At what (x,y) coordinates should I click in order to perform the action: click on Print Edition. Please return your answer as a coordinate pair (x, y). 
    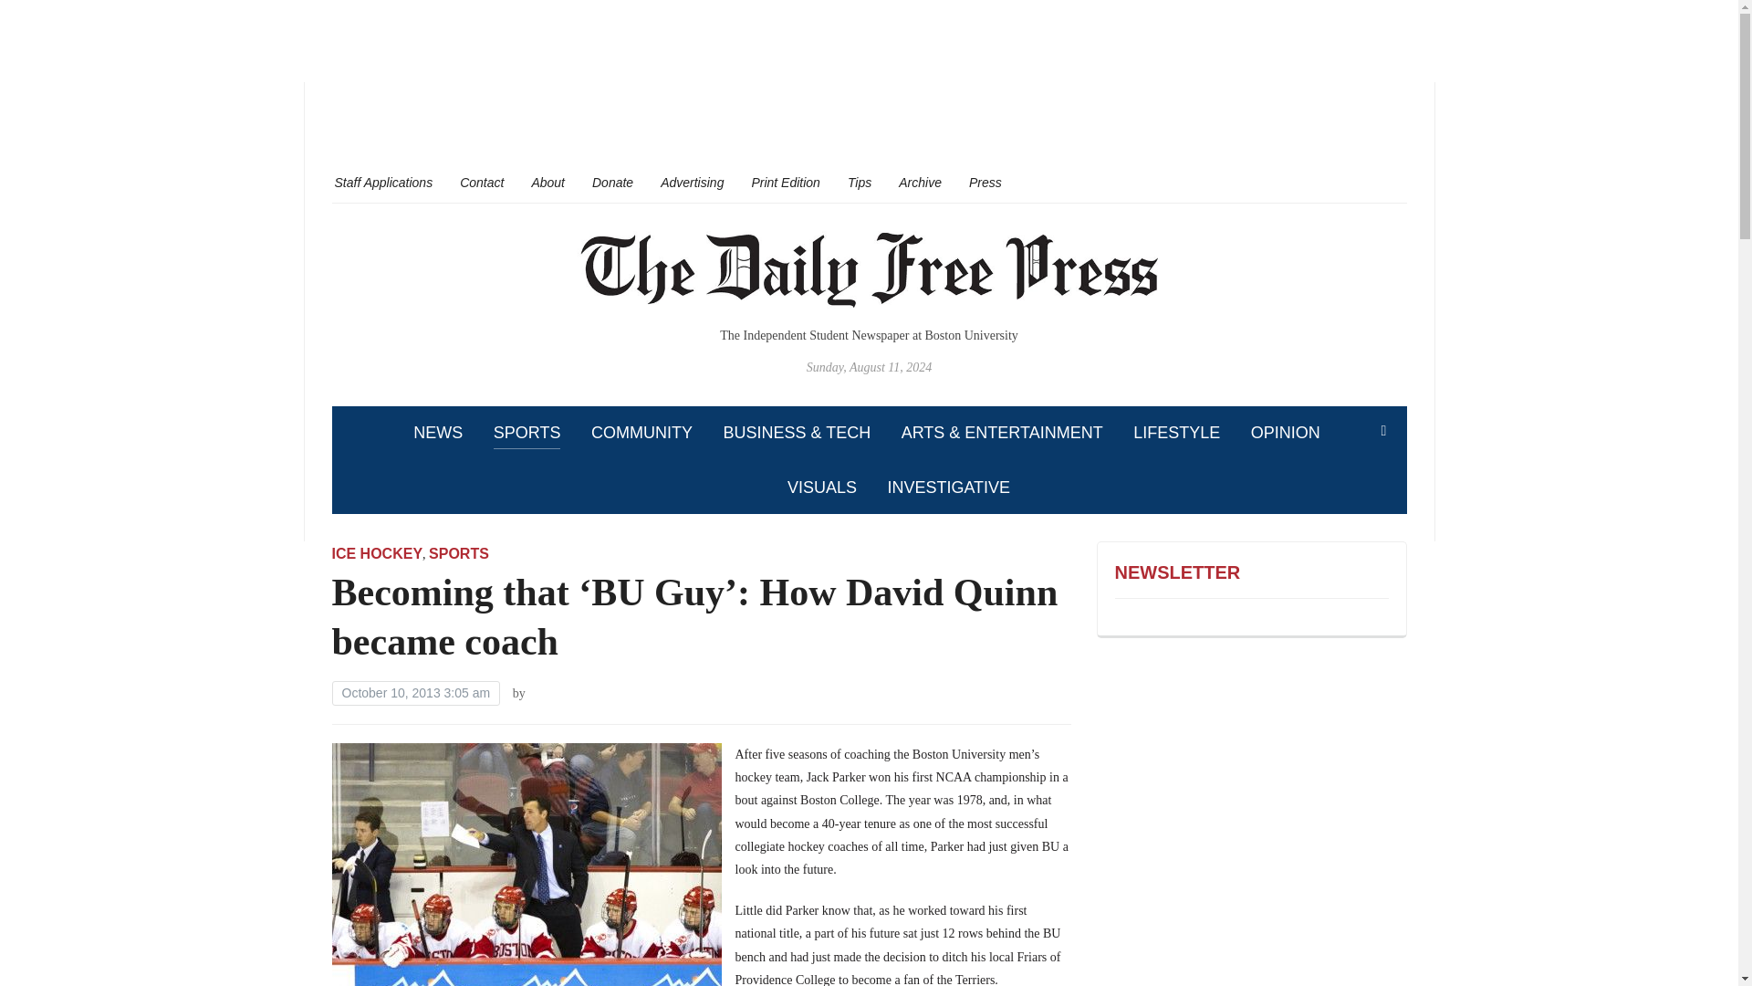
    Looking at the image, I should click on (785, 182).